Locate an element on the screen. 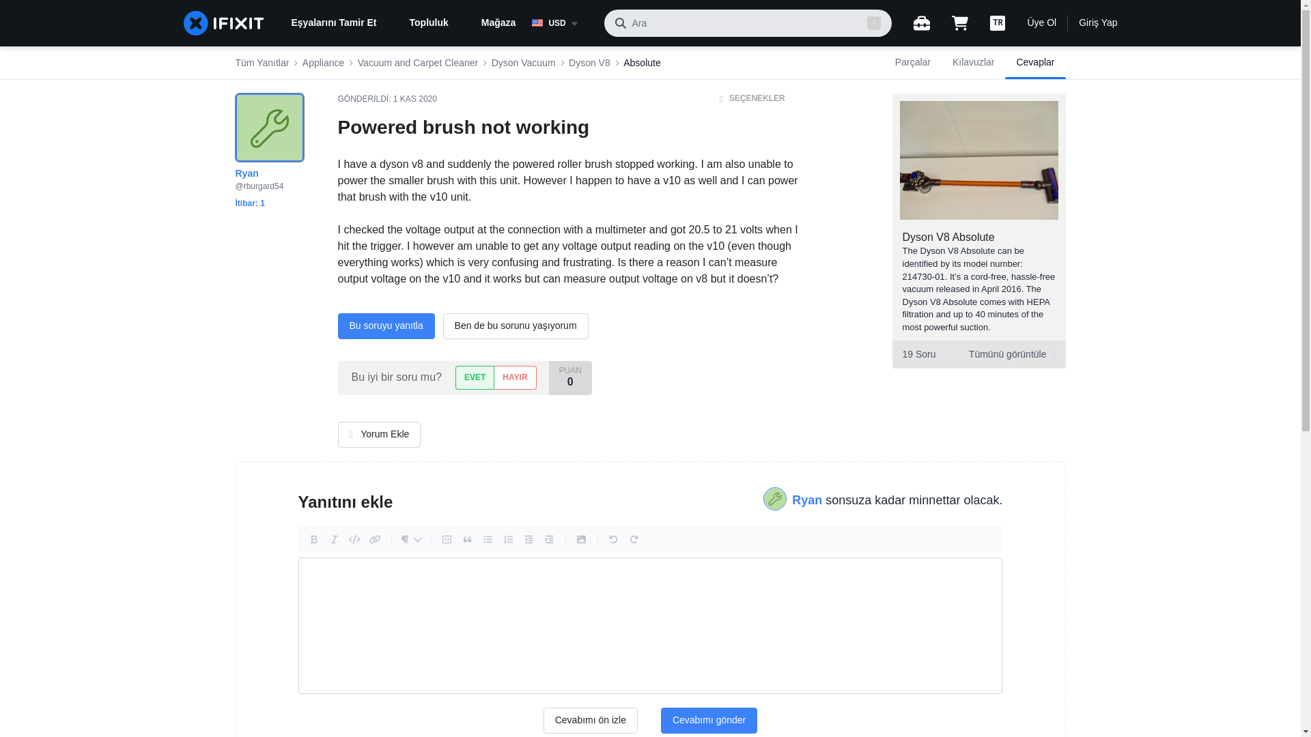 This screenshot has height=737, width=1311. Dyson Vacuum is located at coordinates (524, 63).